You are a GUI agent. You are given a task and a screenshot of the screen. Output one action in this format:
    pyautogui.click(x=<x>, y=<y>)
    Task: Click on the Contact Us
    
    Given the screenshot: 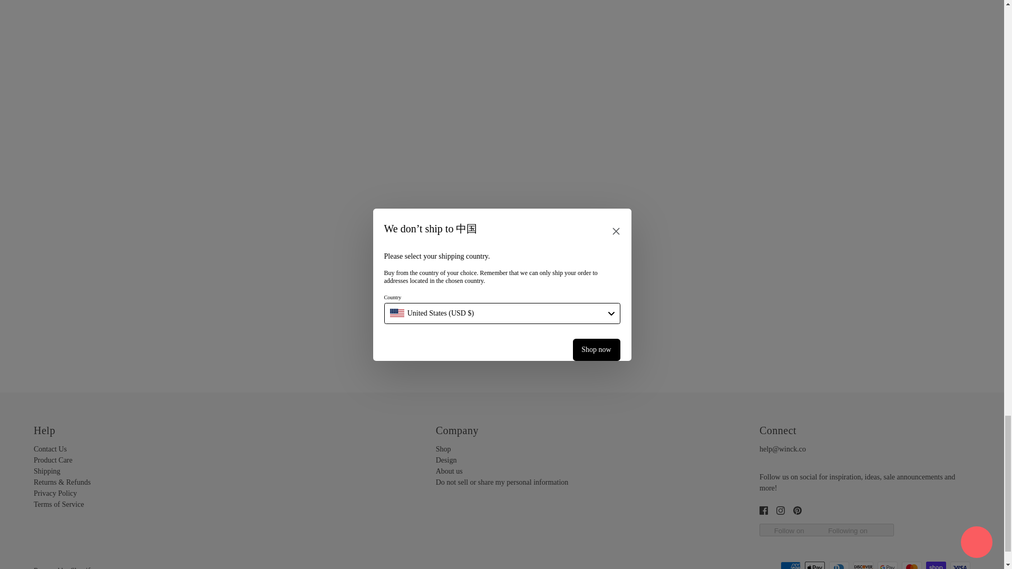 What is the action you would take?
    pyautogui.click(x=50, y=449)
    